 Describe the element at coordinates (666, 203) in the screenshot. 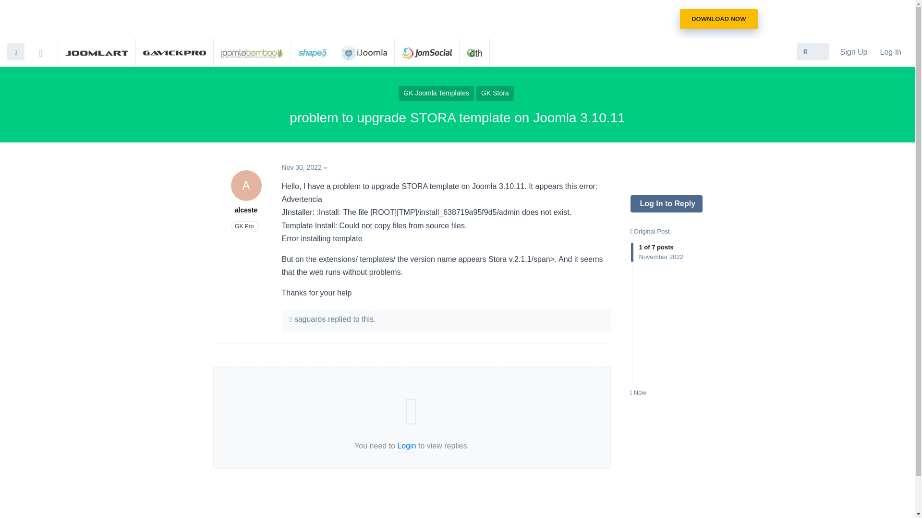

I see `DOWNLOAD NOW` at that location.